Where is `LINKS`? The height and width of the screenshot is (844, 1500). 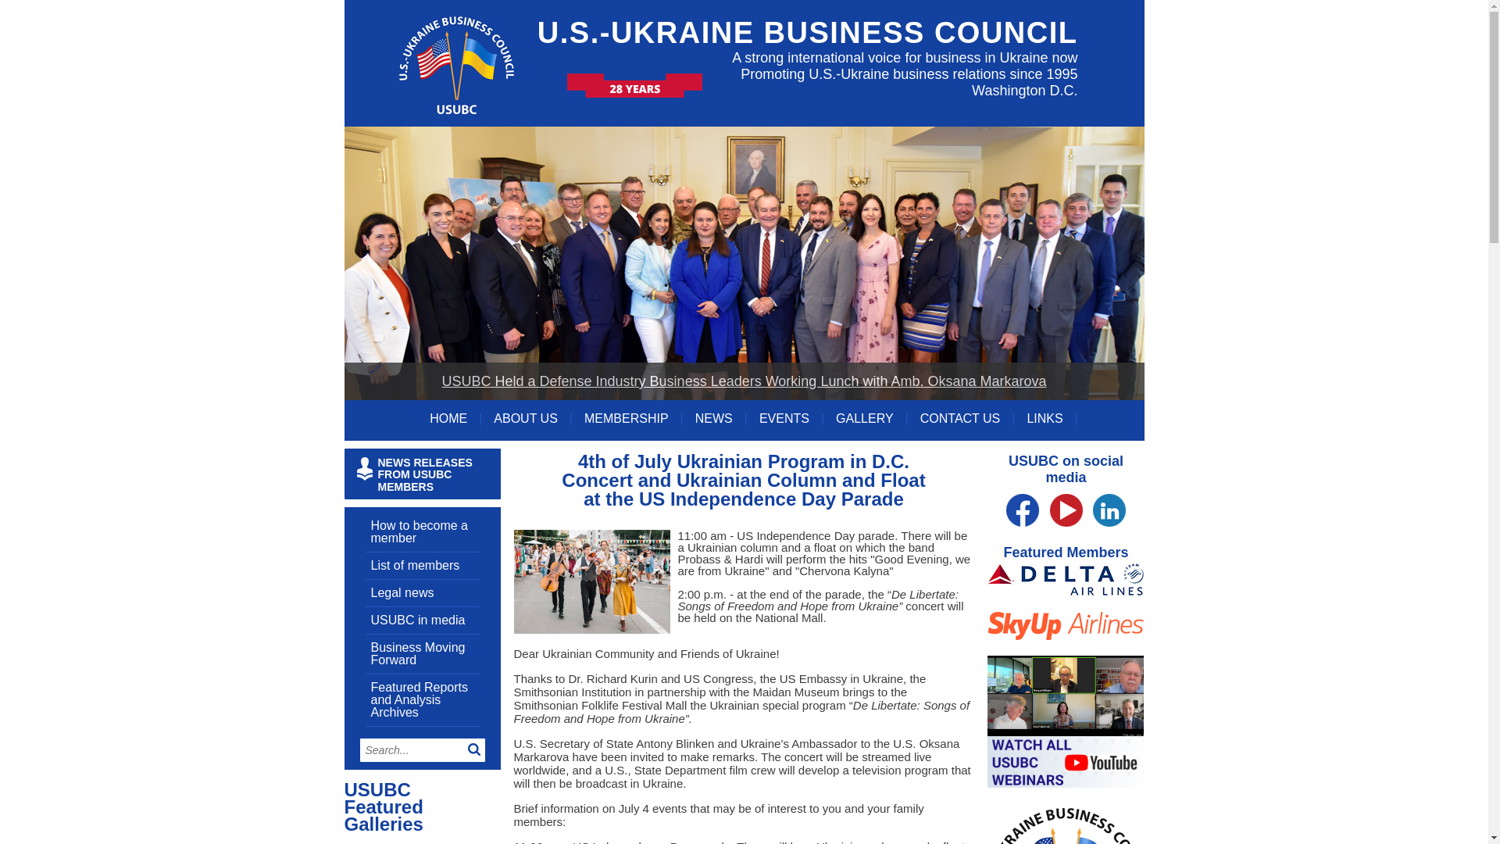
LINKS is located at coordinates (1052, 419).